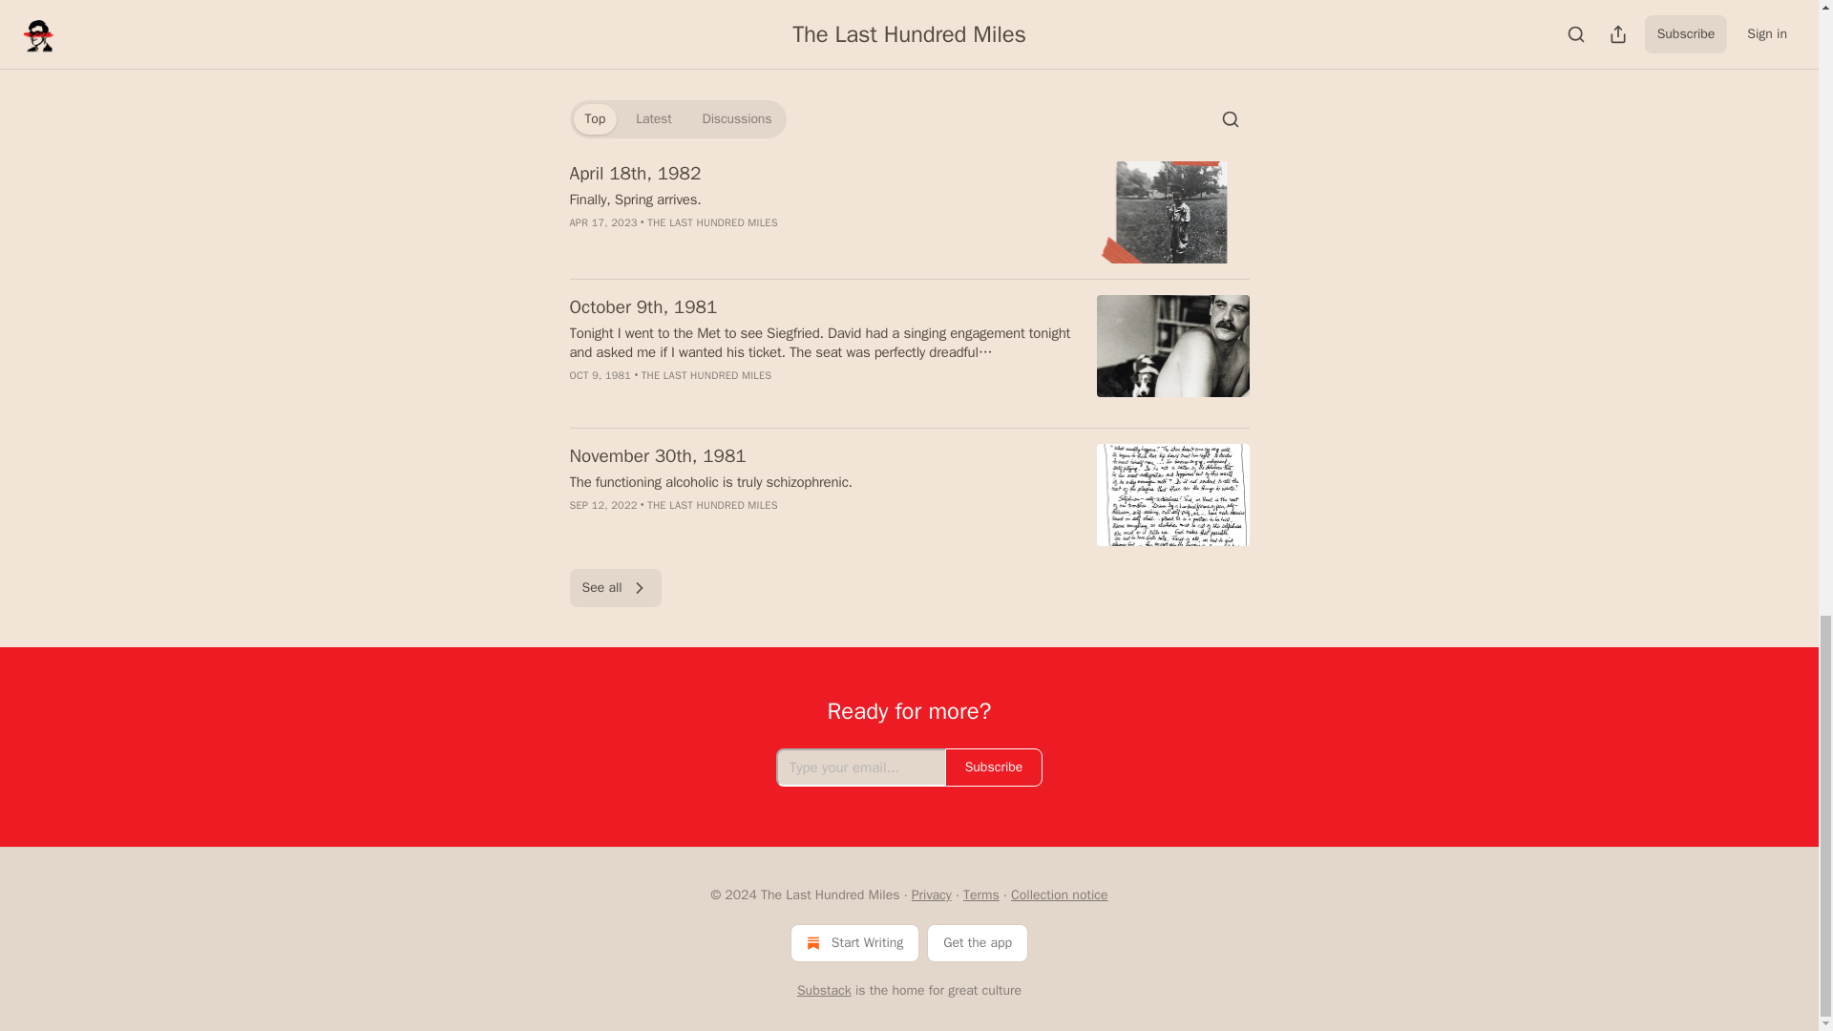 This screenshot has height=1031, width=1833. What do you see at coordinates (712, 221) in the screenshot?
I see `THE LAST HUNDRED MILES` at bounding box center [712, 221].